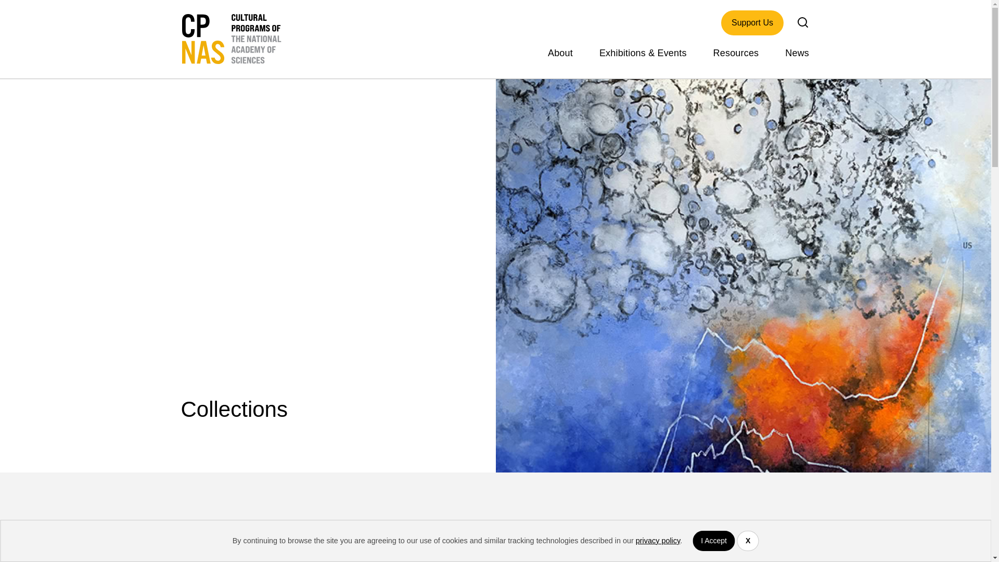  Describe the element at coordinates (791, 52) in the screenshot. I see `News` at that location.